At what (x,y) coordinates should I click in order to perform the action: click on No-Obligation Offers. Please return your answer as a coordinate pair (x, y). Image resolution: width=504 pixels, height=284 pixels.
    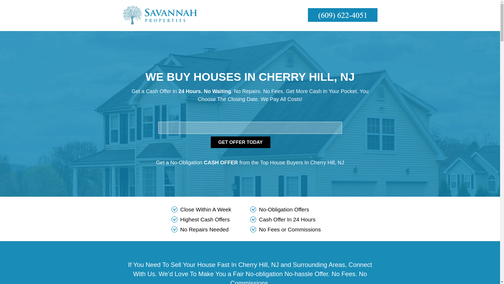
    Looking at the image, I should click on (289, 209).